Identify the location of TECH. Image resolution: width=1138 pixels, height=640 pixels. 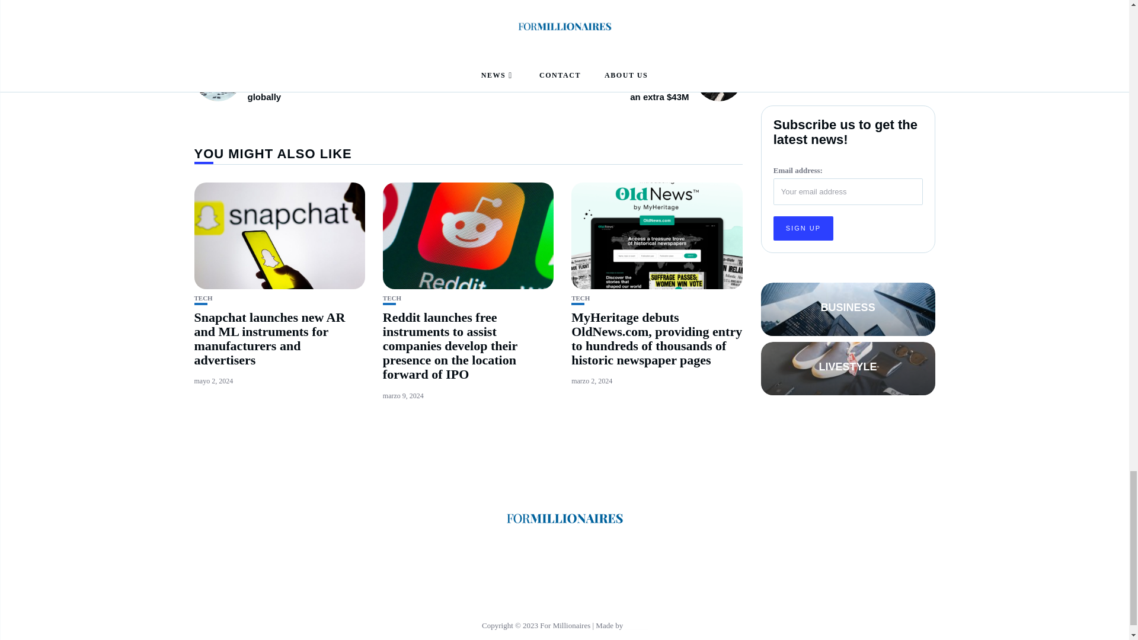
(392, 297).